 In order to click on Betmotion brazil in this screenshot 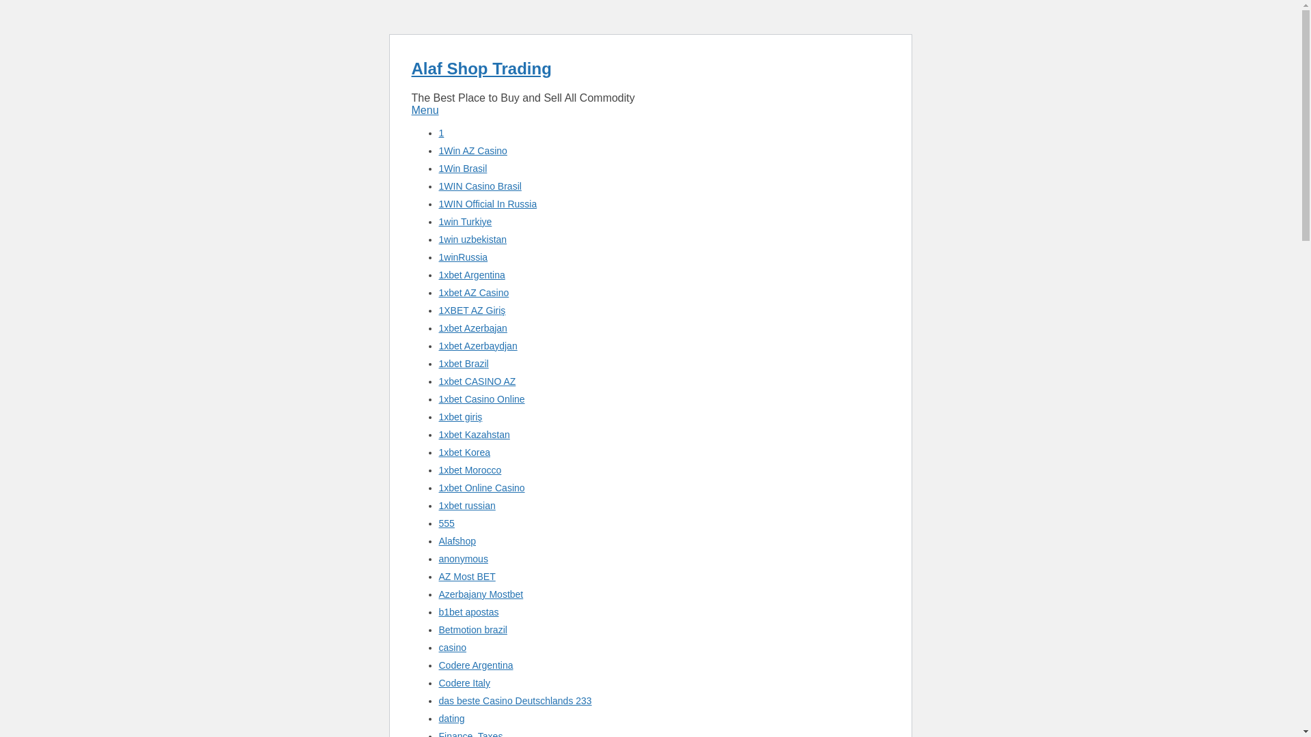, I will do `click(472, 629)`.